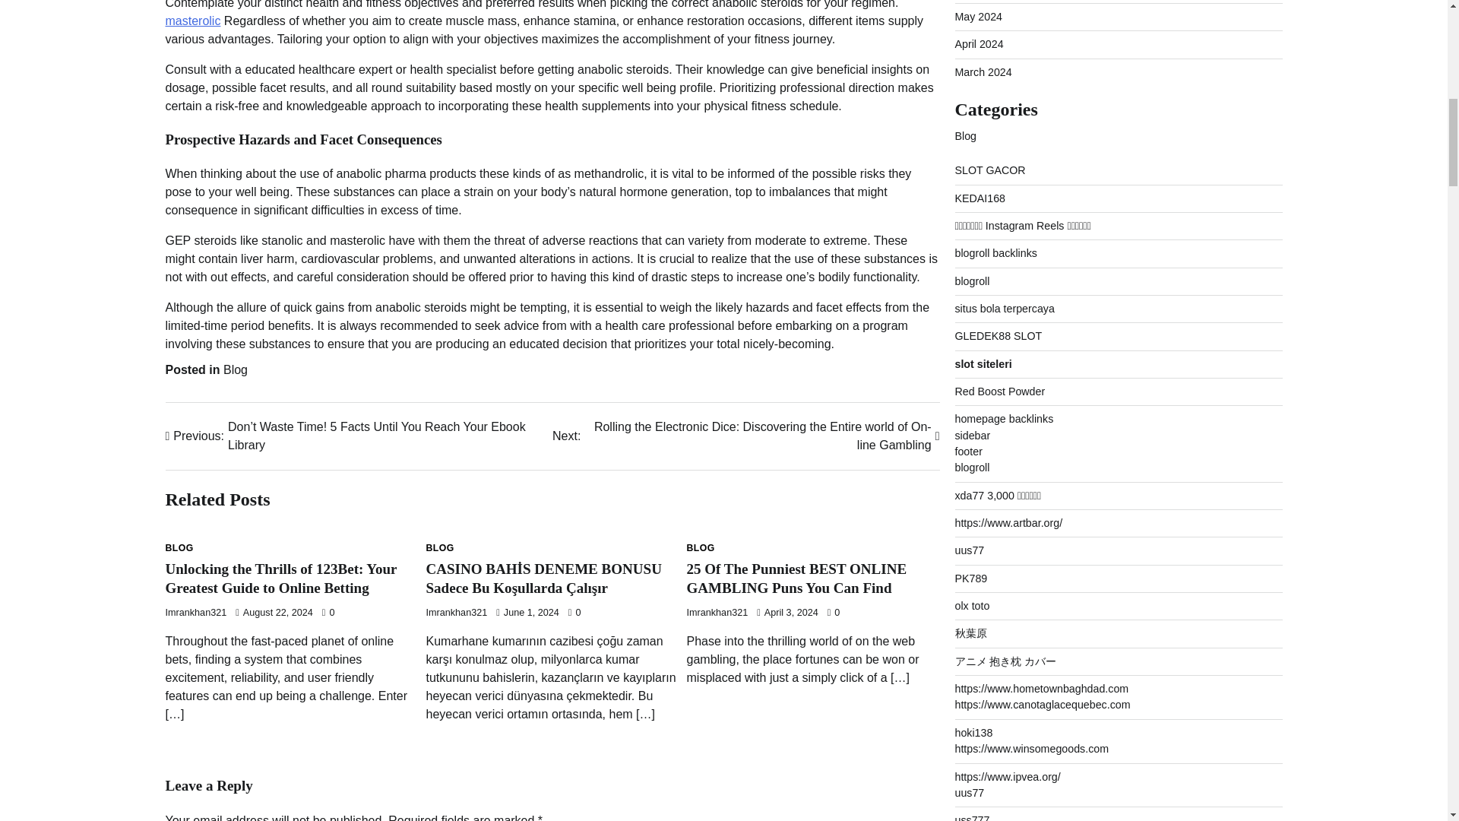  What do you see at coordinates (196, 613) in the screenshot?
I see `Imrankhan321` at bounding box center [196, 613].